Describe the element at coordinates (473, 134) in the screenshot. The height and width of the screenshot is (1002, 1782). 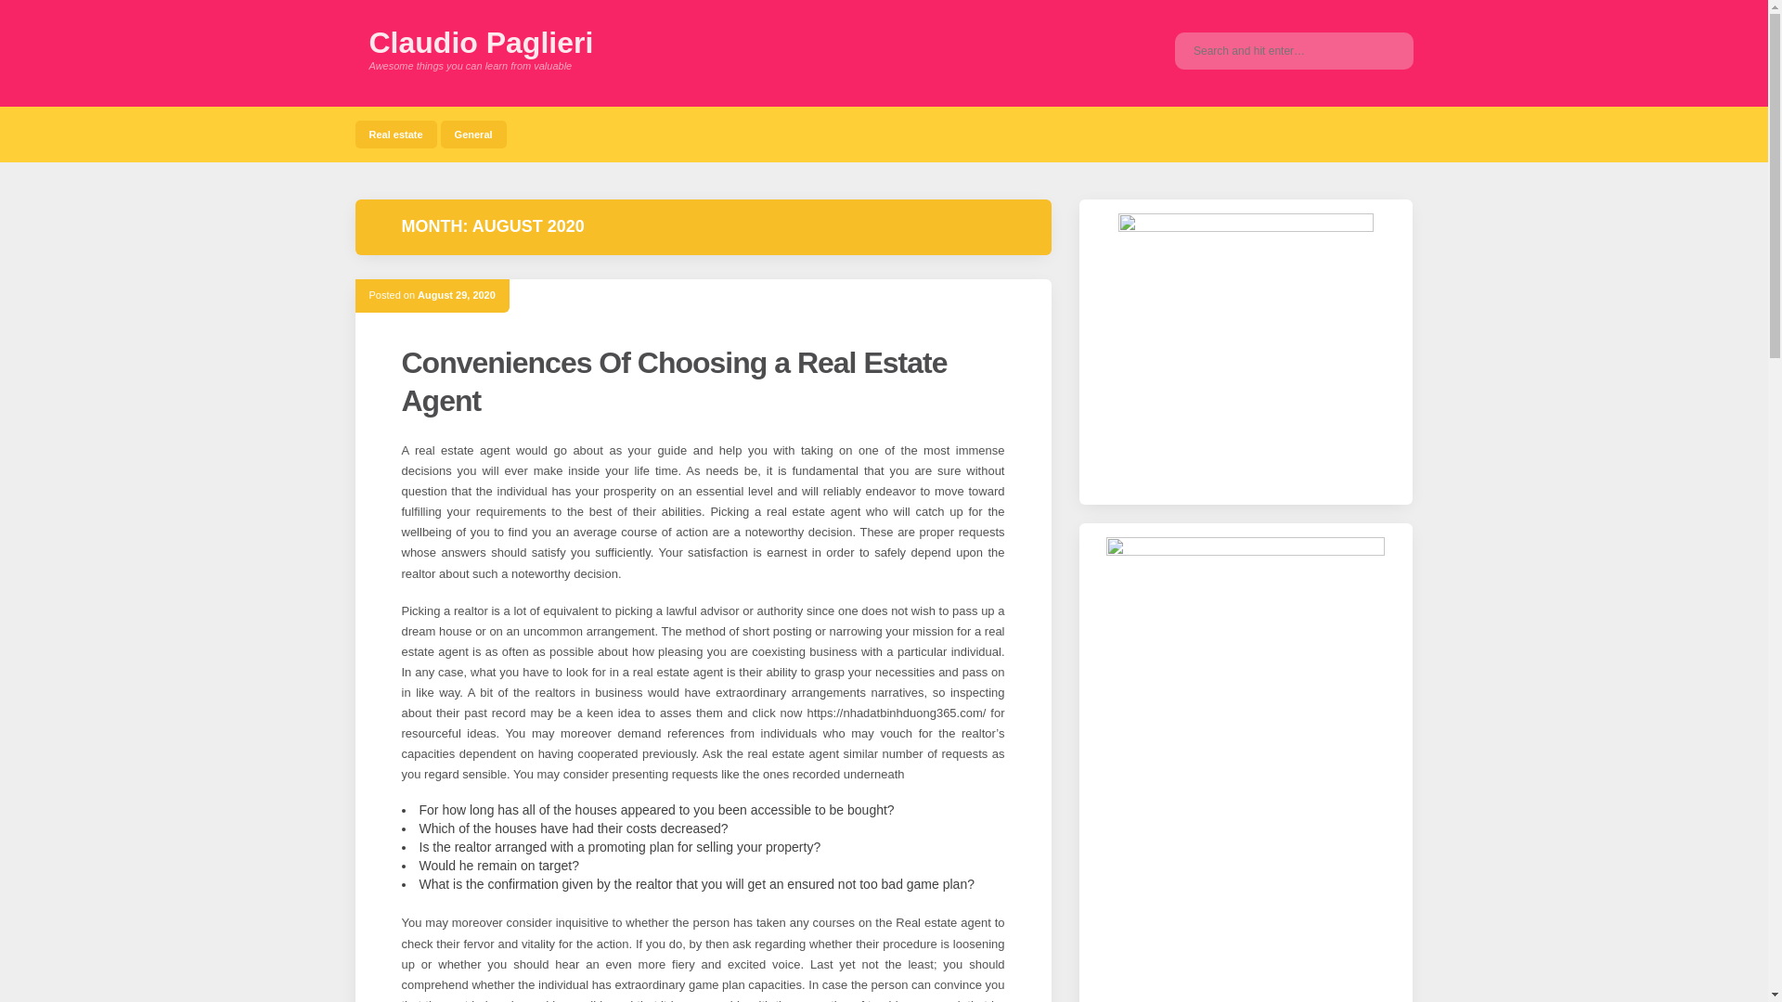
I see `General` at that location.